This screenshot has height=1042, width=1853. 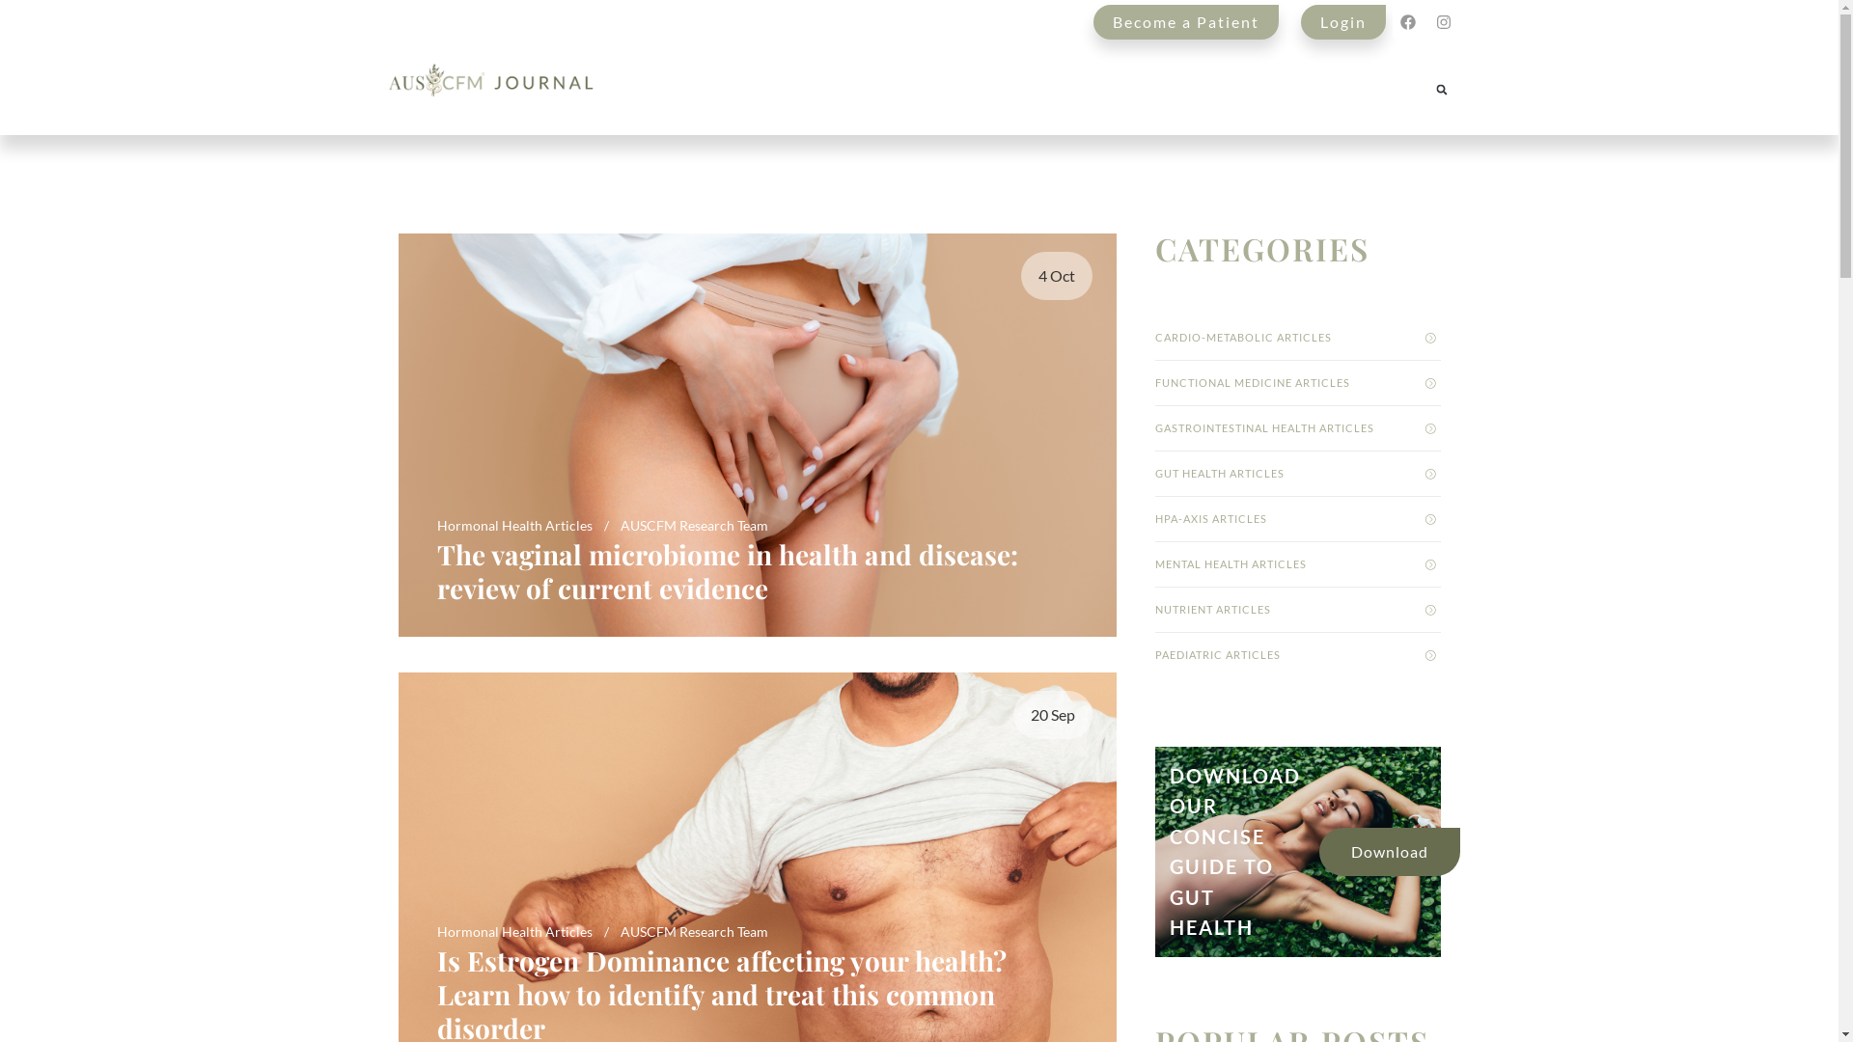 What do you see at coordinates (513, 526) in the screenshot?
I see `Hormonal Health Articles` at bounding box center [513, 526].